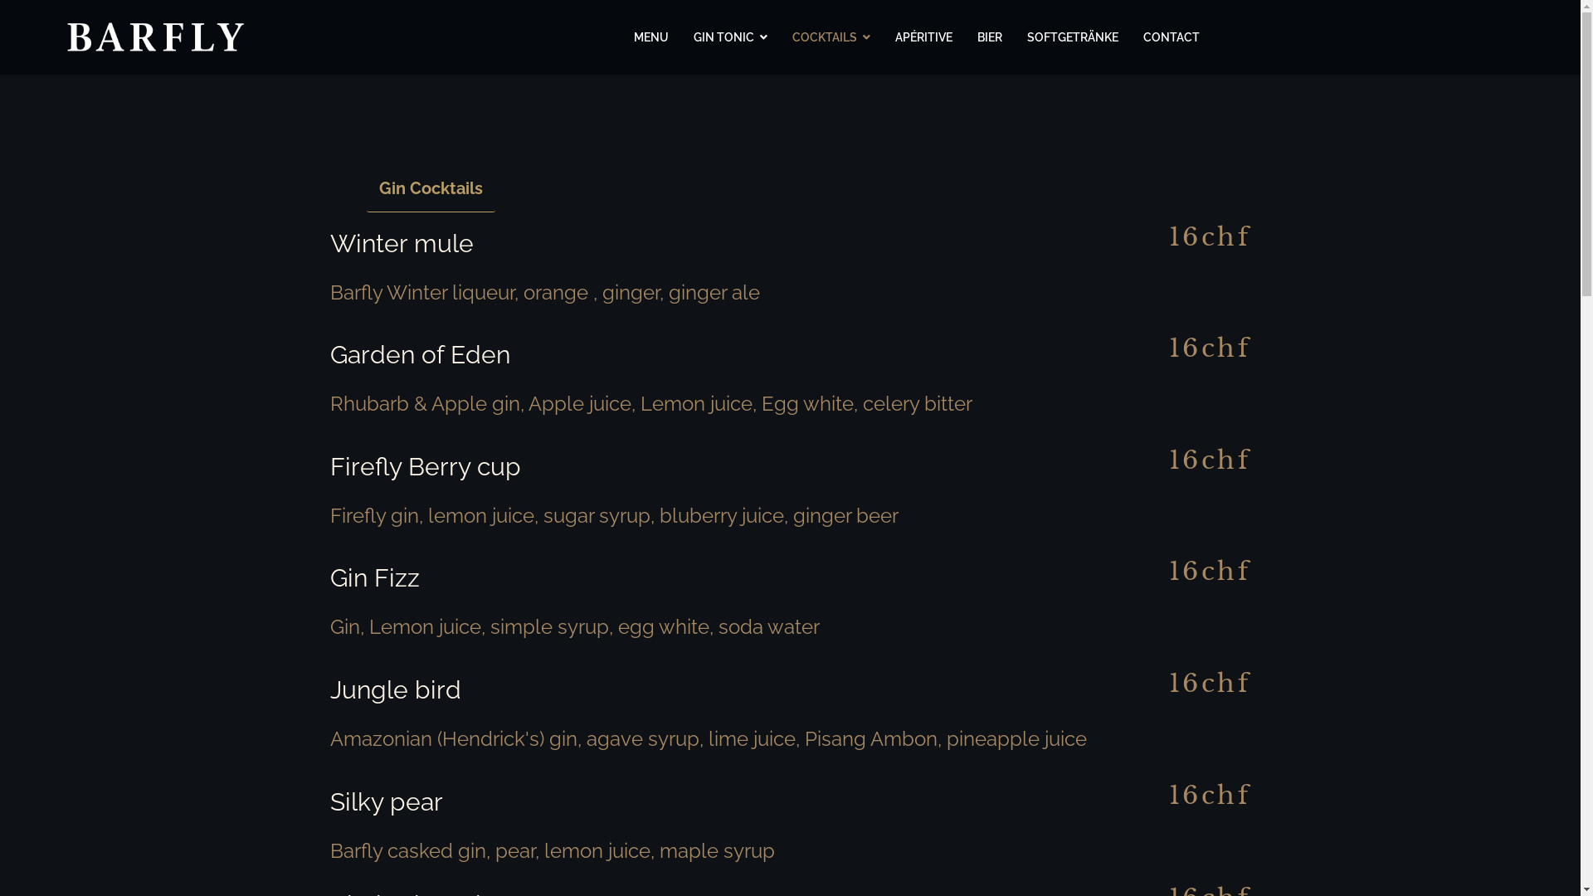 Image resolution: width=1593 pixels, height=896 pixels. Describe the element at coordinates (431, 189) in the screenshot. I see `Gin Cocktails` at that location.